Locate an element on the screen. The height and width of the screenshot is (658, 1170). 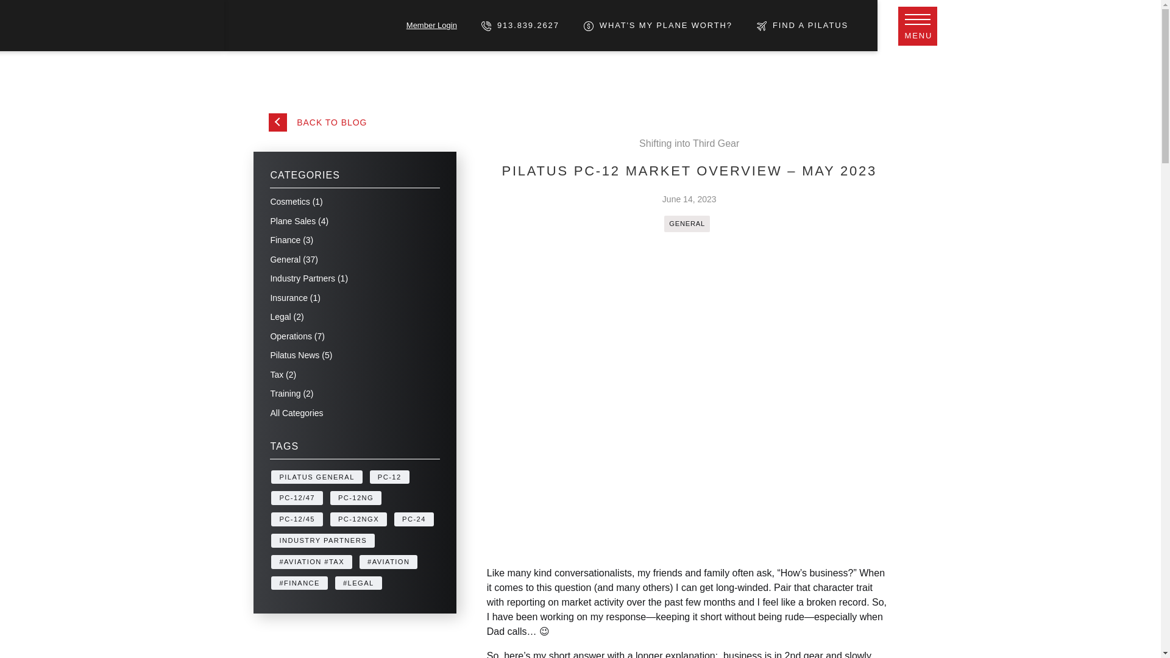
FIND A PILATUS is located at coordinates (803, 24).